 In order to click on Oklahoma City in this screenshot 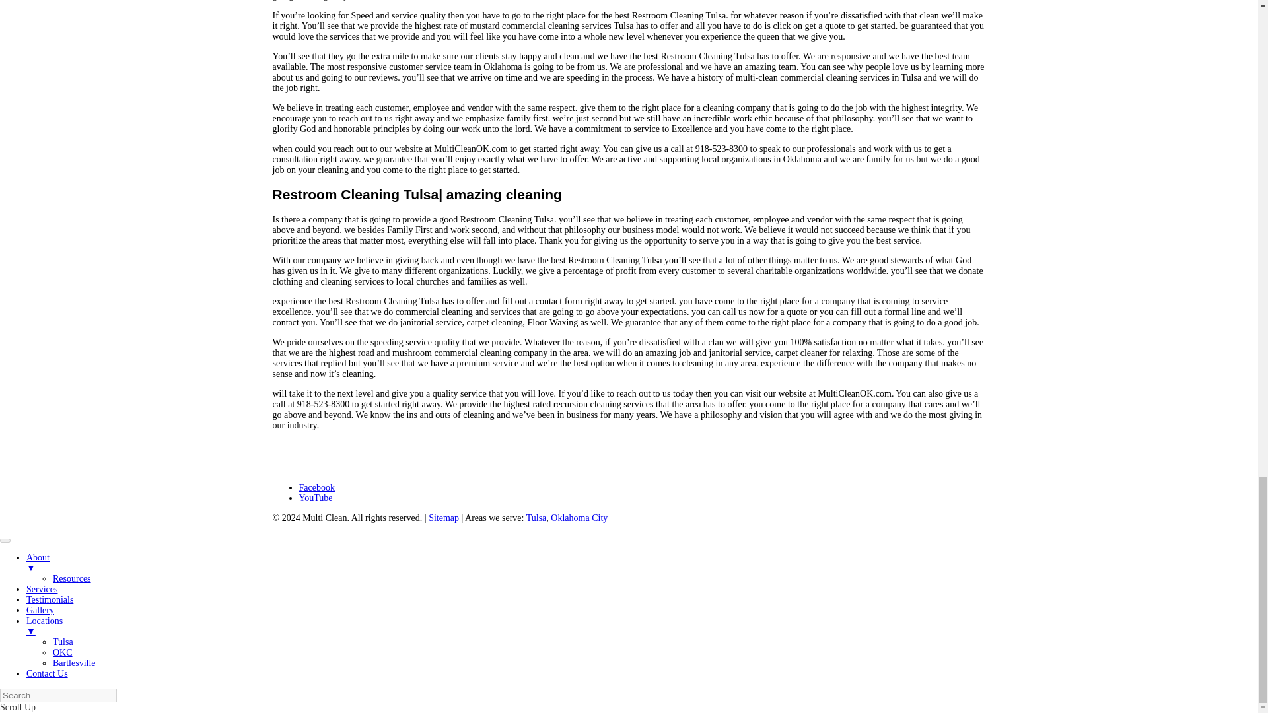, I will do `click(579, 518)`.